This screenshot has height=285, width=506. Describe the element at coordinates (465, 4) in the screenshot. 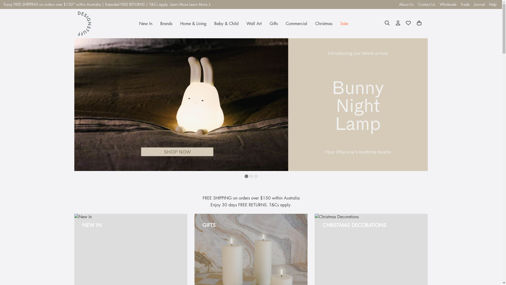

I see `Trade` at that location.